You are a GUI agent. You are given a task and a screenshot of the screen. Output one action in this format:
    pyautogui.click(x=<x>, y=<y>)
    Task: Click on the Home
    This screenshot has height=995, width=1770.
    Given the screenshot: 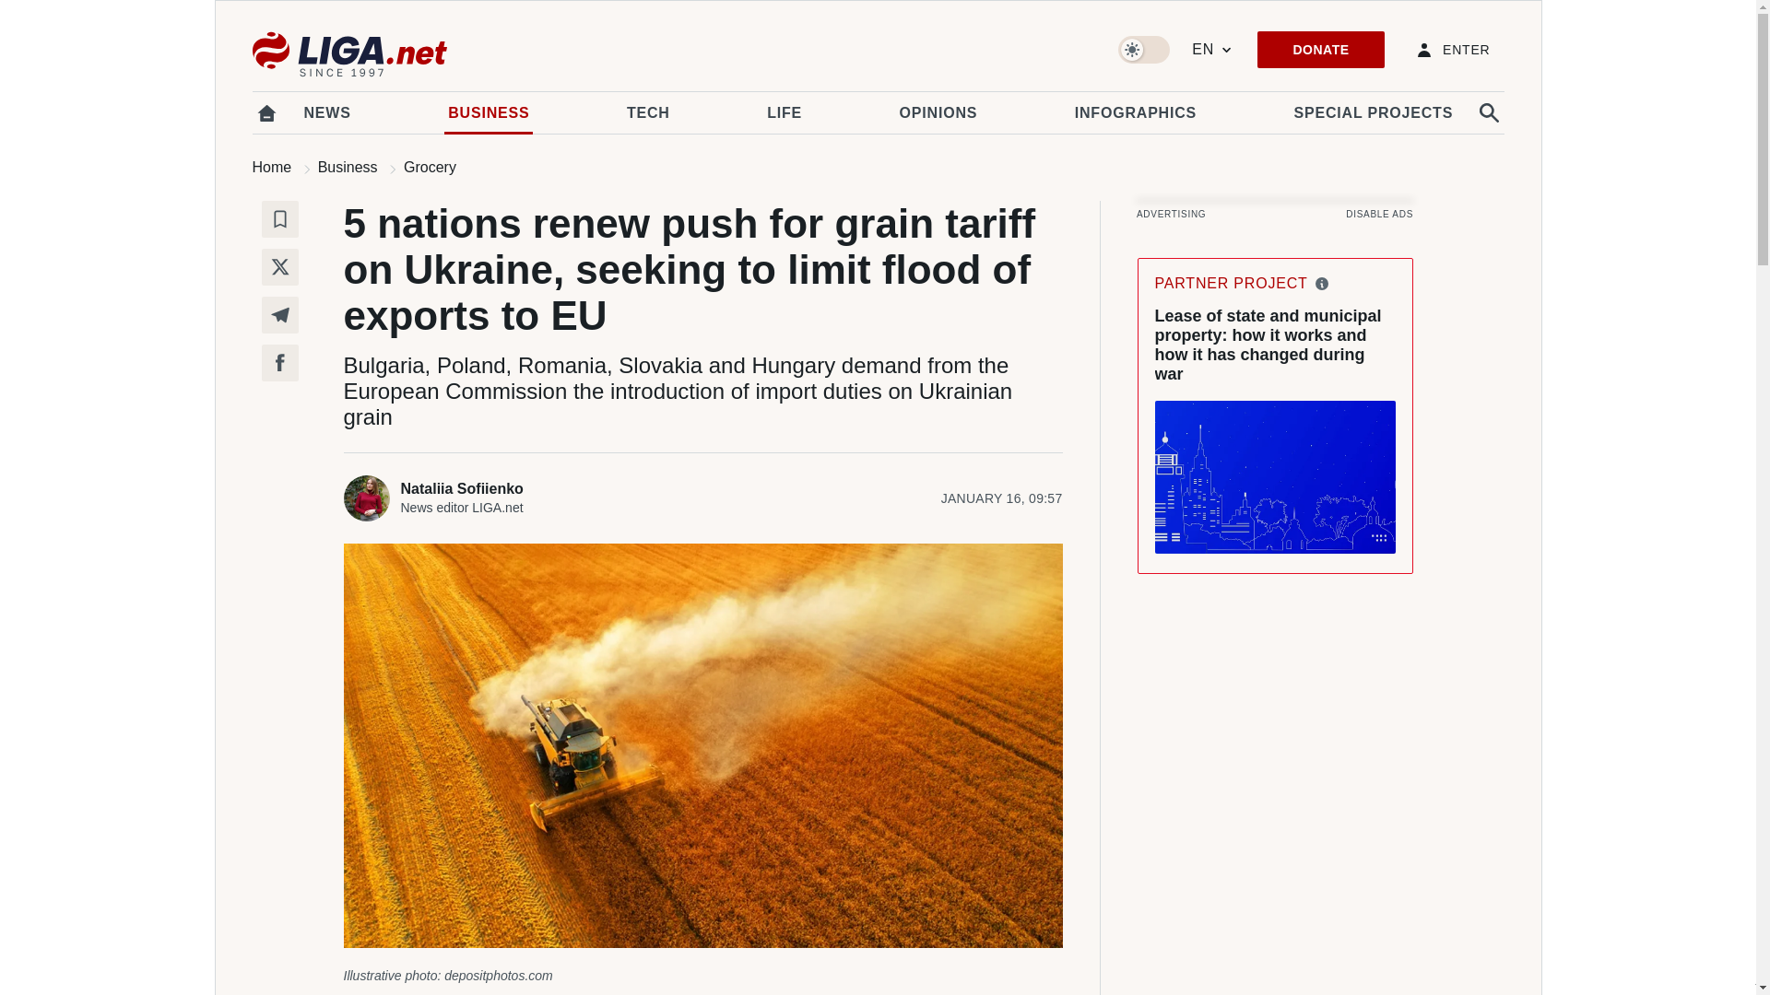 What is the action you would take?
    pyautogui.click(x=272, y=167)
    